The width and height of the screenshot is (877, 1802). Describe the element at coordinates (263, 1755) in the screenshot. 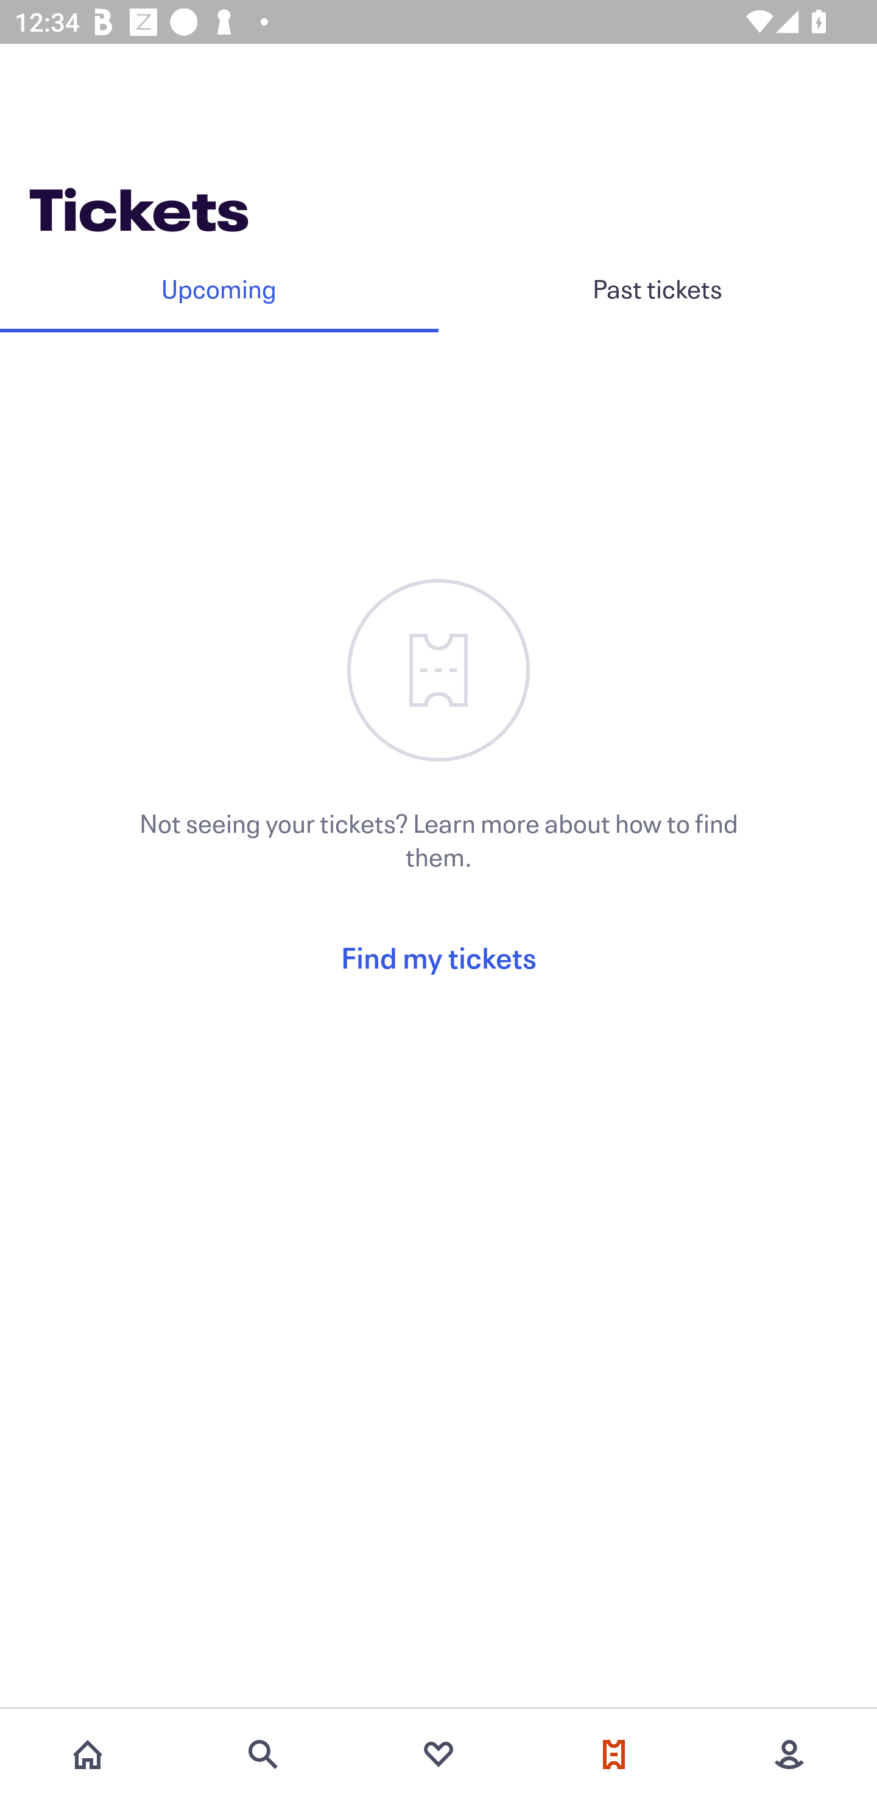

I see `Search events` at that location.